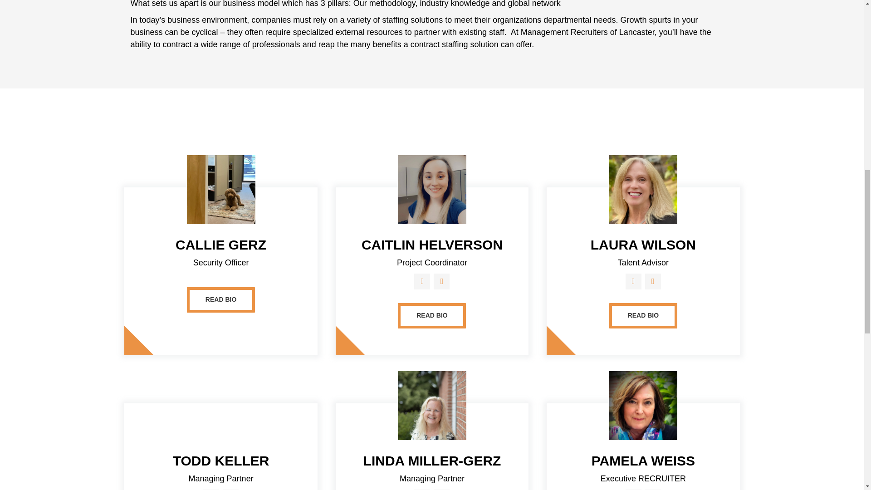 This screenshot has height=490, width=871. What do you see at coordinates (643, 316) in the screenshot?
I see `READ BIO` at bounding box center [643, 316].